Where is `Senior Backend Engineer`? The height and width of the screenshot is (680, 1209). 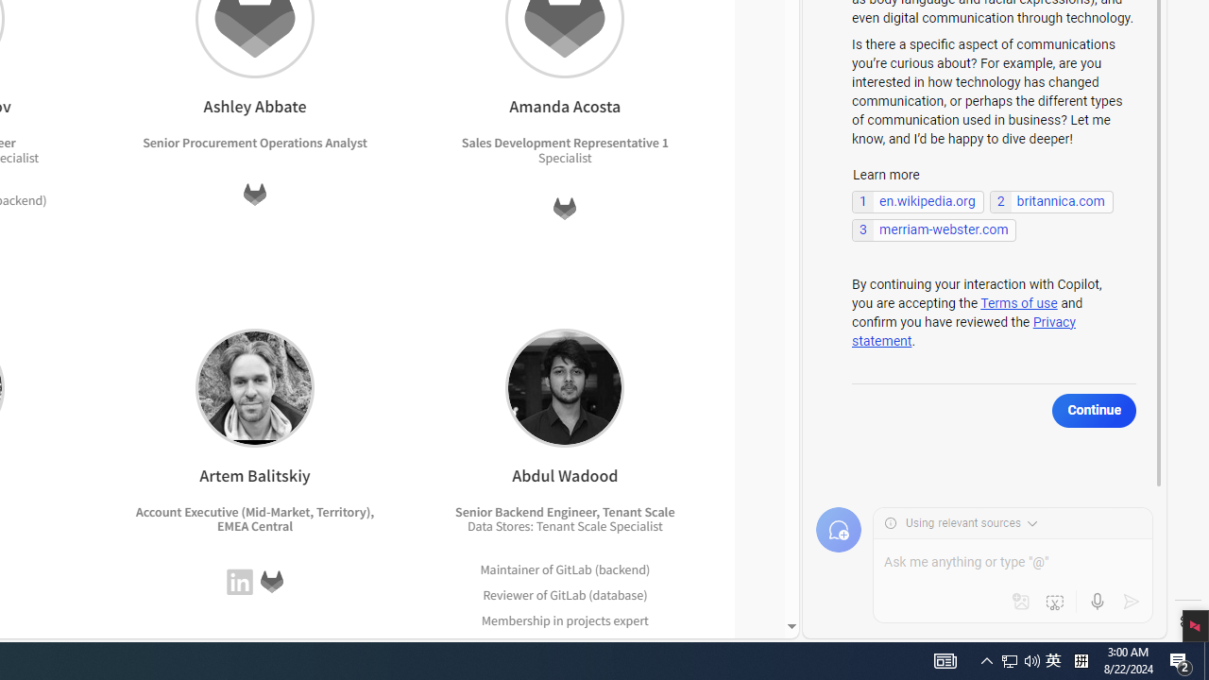 Senior Backend Engineer is located at coordinates (526, 511).